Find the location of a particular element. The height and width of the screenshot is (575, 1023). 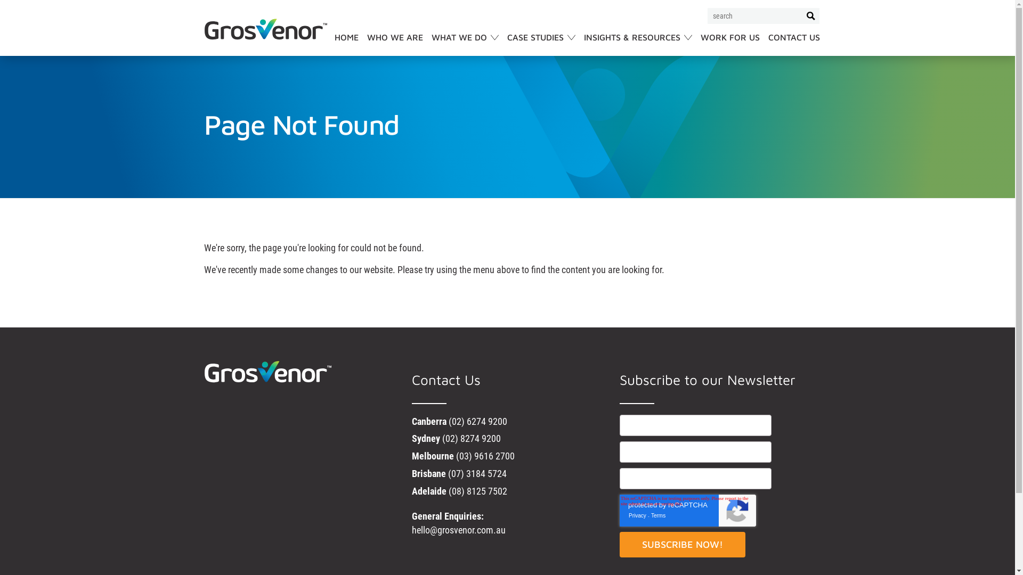

(03) 9616 2700 is located at coordinates (485, 456).